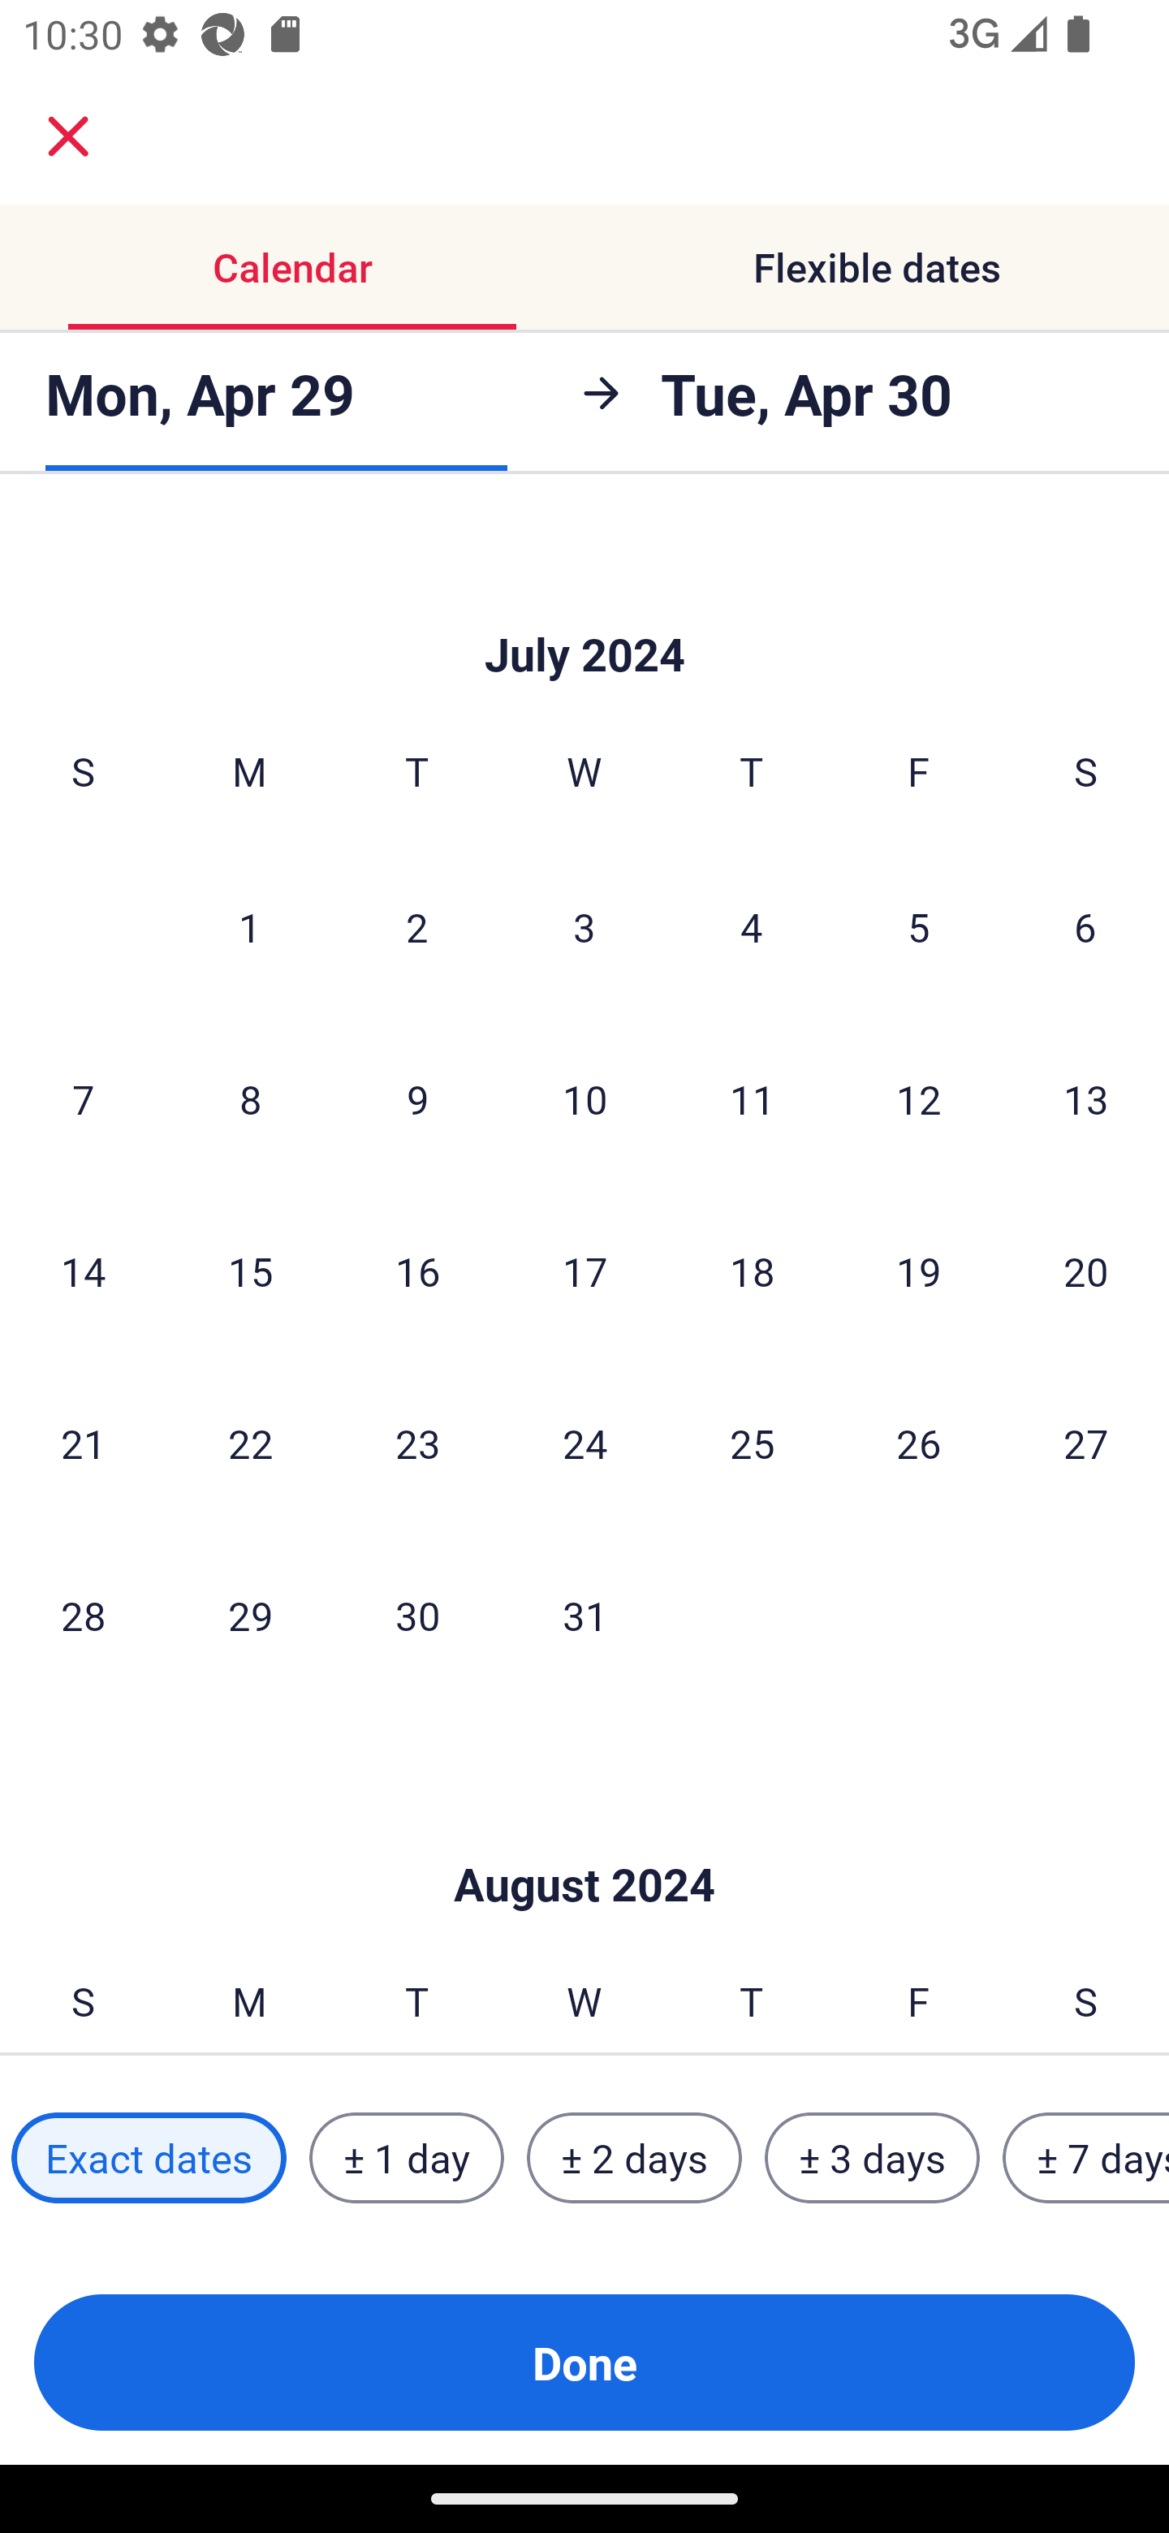 The height and width of the screenshot is (2533, 1169). Describe the element at coordinates (416, 926) in the screenshot. I see `2 Tuesday, July 2, 2024` at that location.